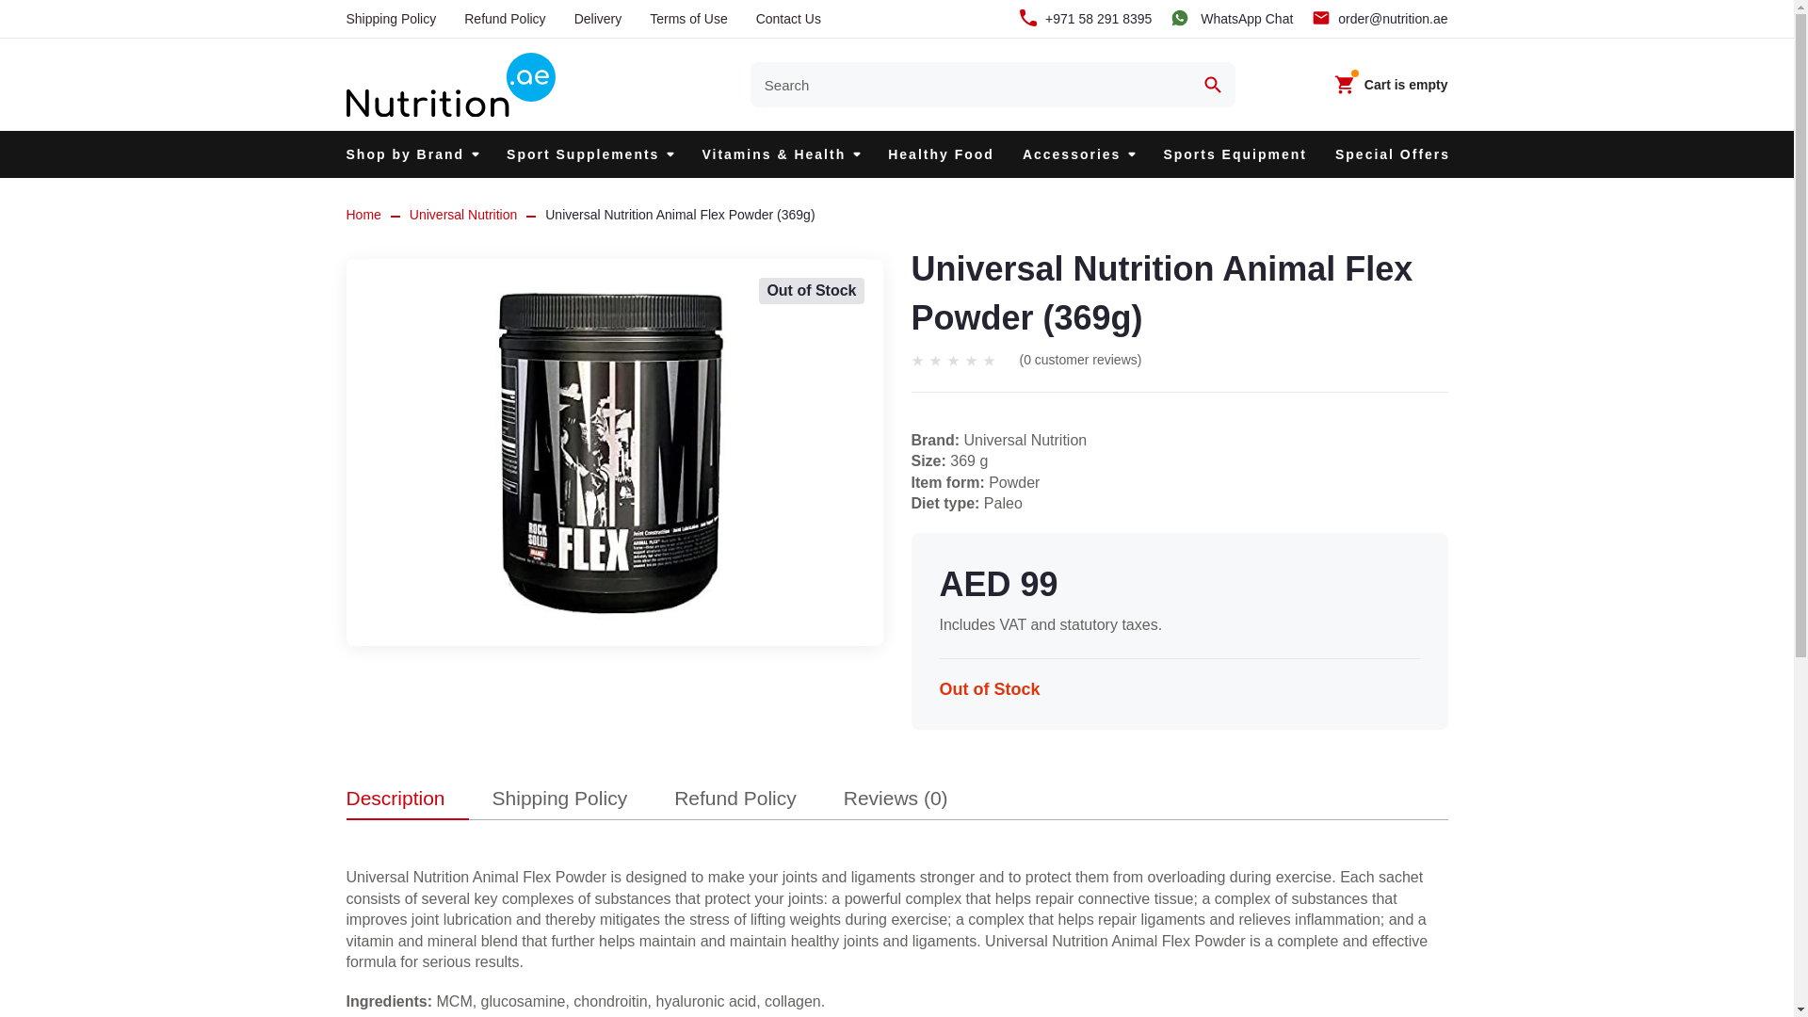  What do you see at coordinates (392, 19) in the screenshot?
I see `Shipping Policy` at bounding box center [392, 19].